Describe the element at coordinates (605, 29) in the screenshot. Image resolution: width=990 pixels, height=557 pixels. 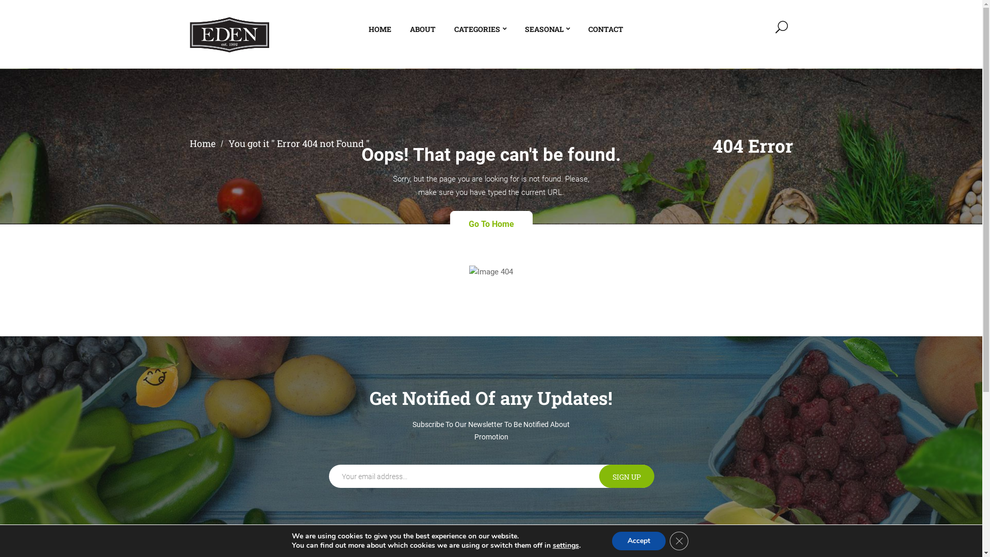
I see `CONTACT` at that location.